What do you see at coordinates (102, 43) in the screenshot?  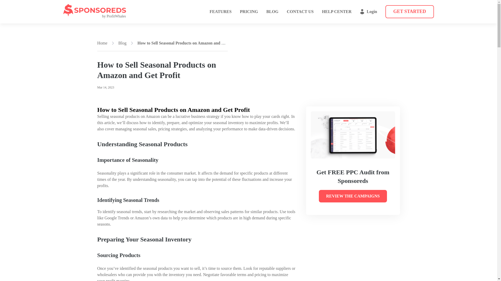 I see `Home` at bounding box center [102, 43].